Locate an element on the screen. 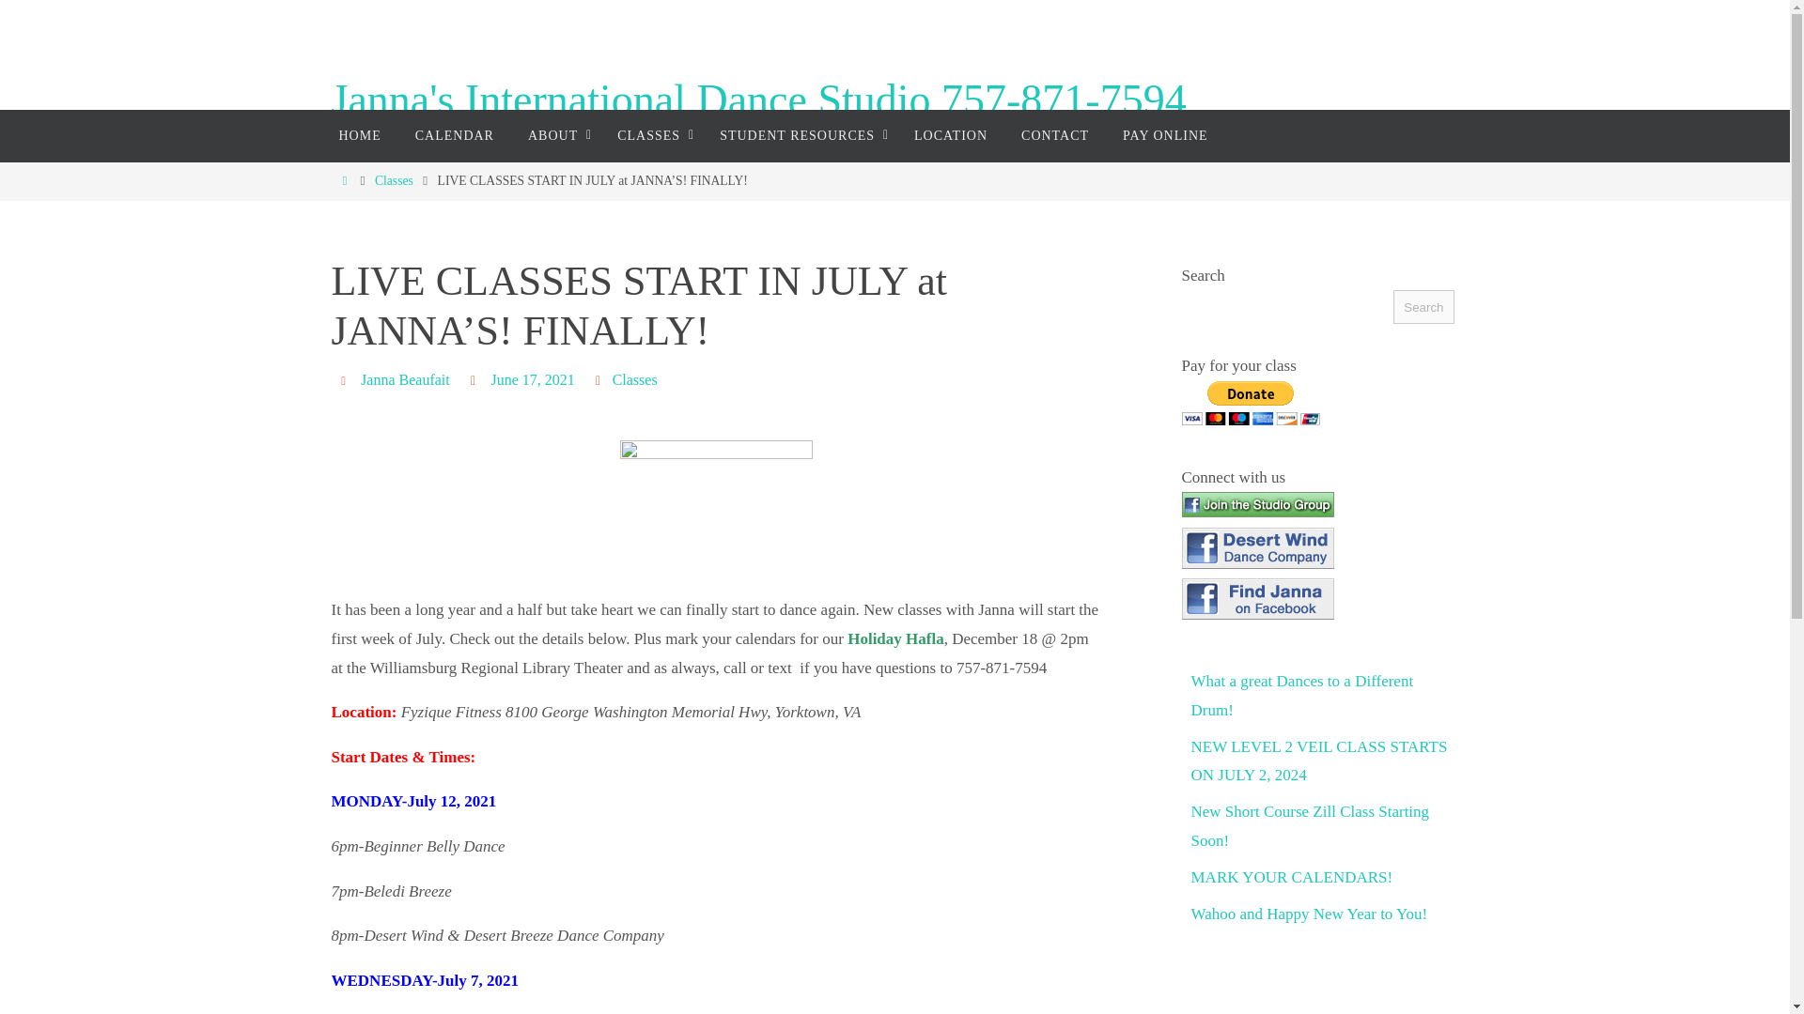 This screenshot has width=1804, height=1014. Classes is located at coordinates (394, 180).